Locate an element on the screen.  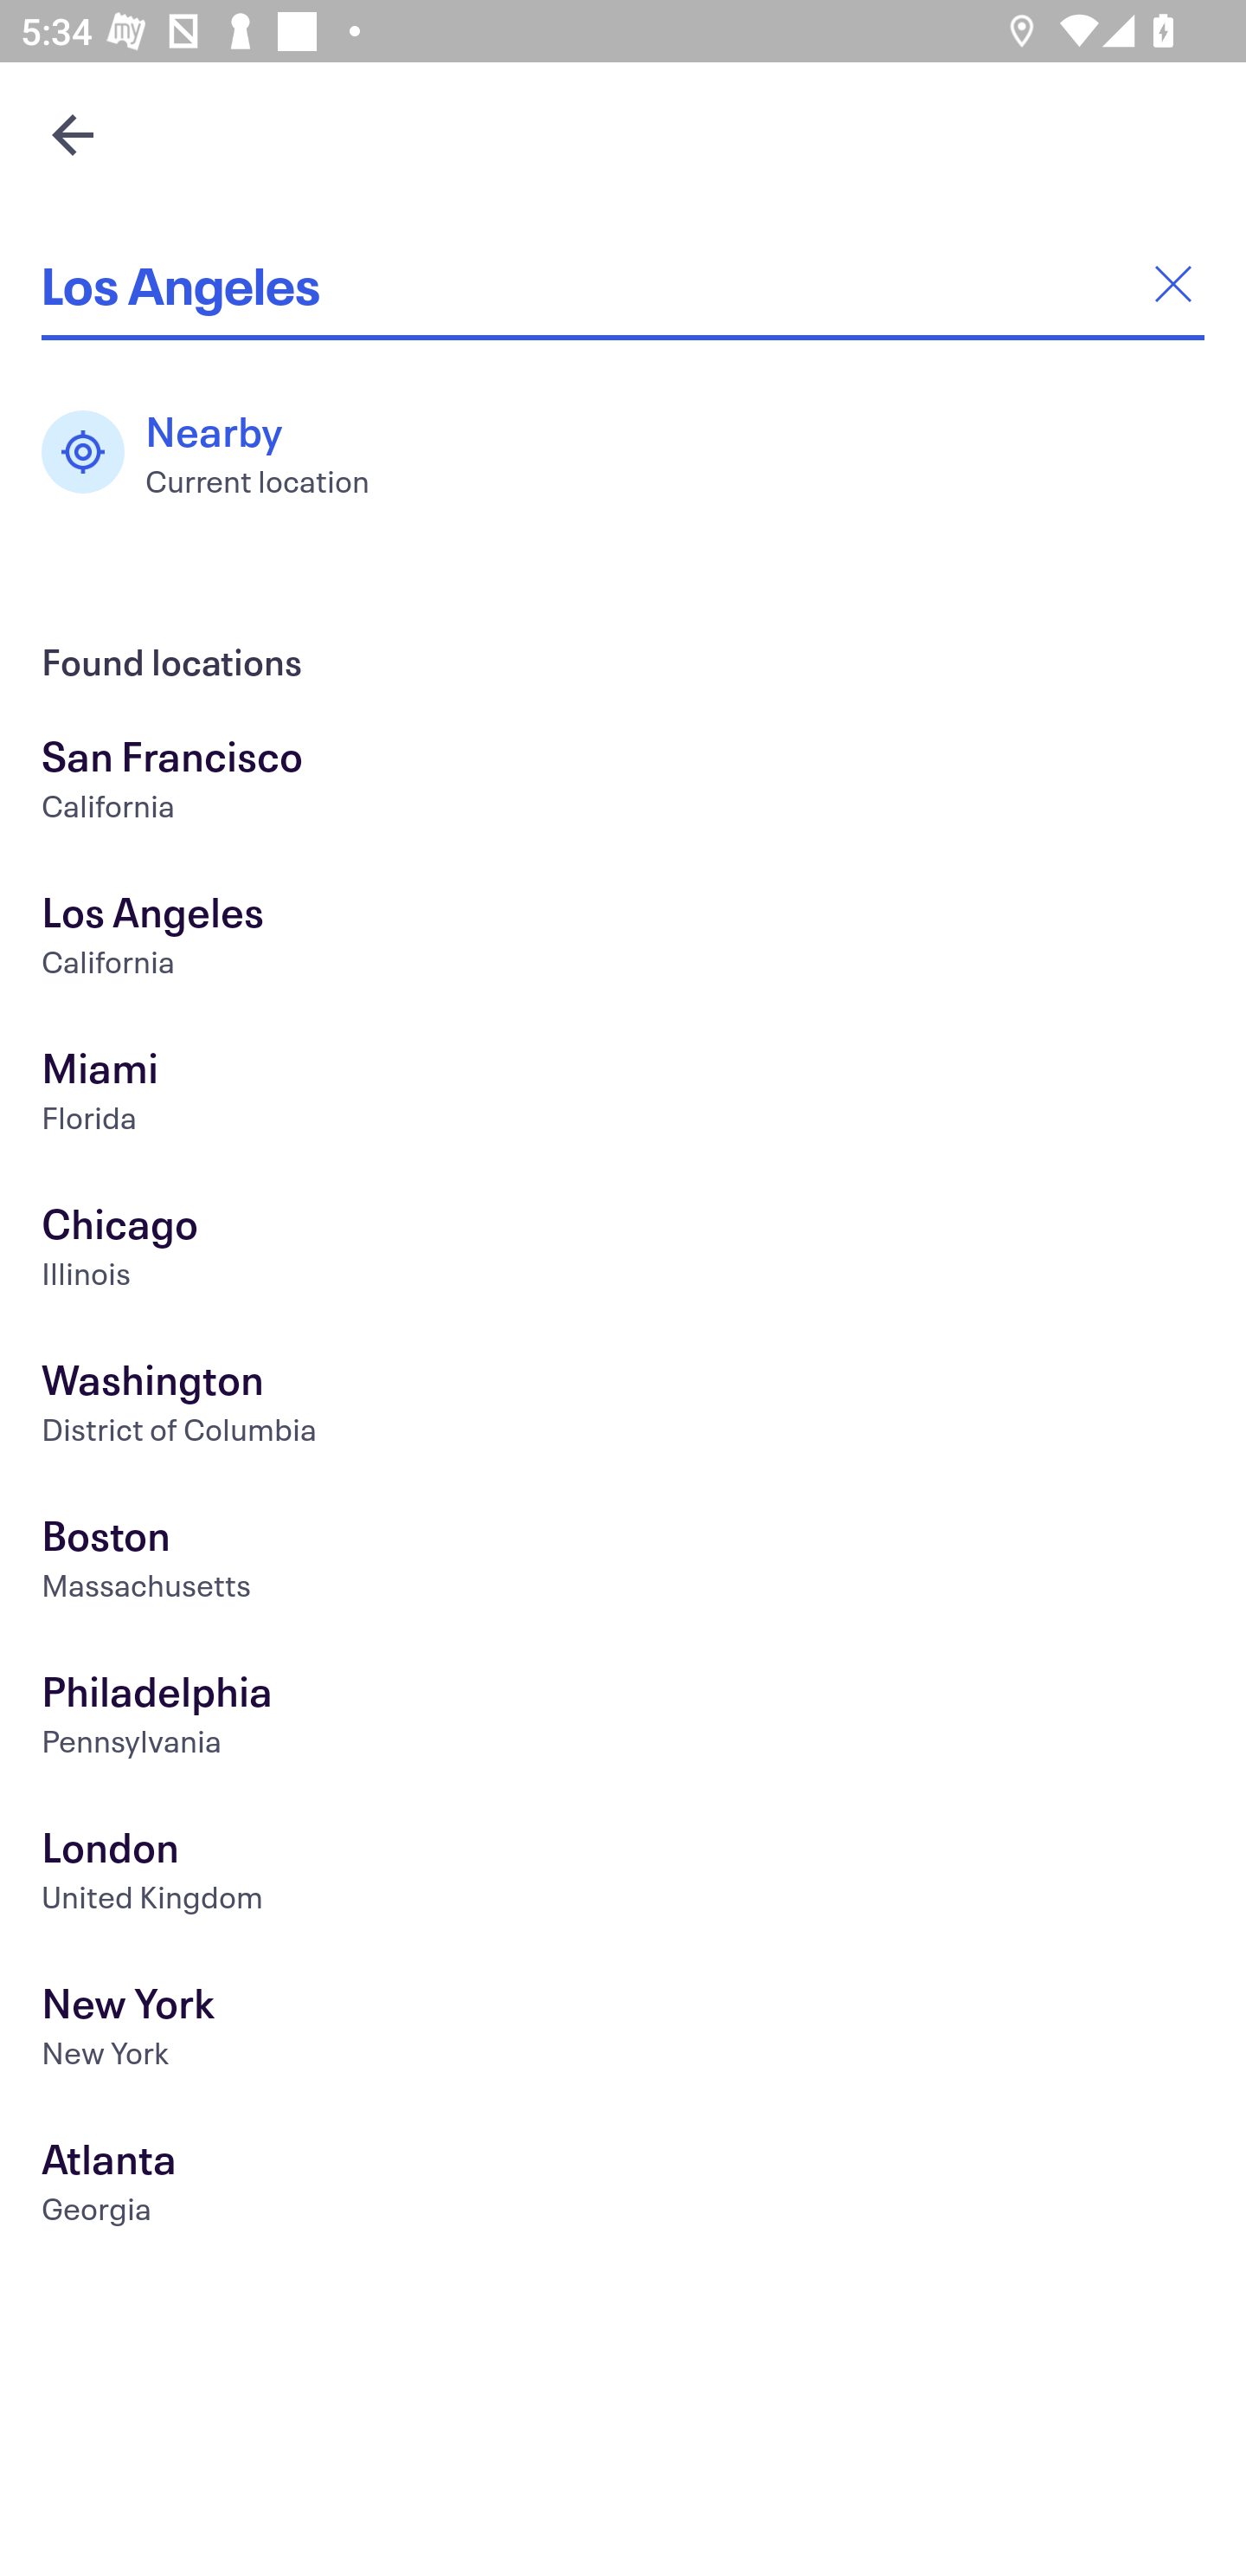
Navigate up is located at coordinates (73, 134).